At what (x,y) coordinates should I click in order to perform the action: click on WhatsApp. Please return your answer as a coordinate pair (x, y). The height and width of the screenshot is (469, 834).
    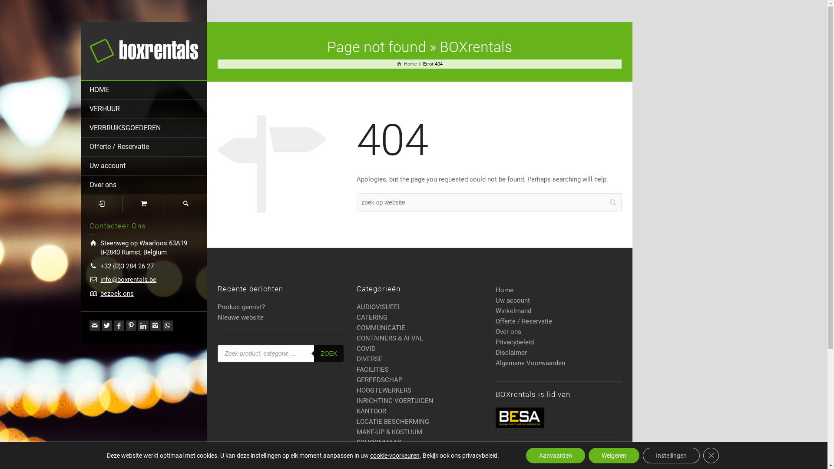
    Looking at the image, I should click on (168, 326).